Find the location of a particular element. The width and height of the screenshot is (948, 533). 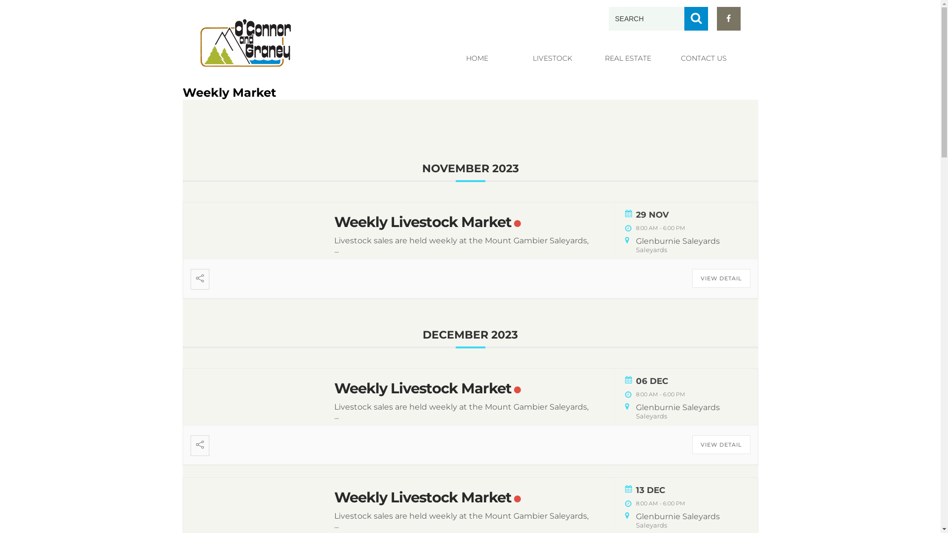

VIEW DETAIL is located at coordinates (721, 278).